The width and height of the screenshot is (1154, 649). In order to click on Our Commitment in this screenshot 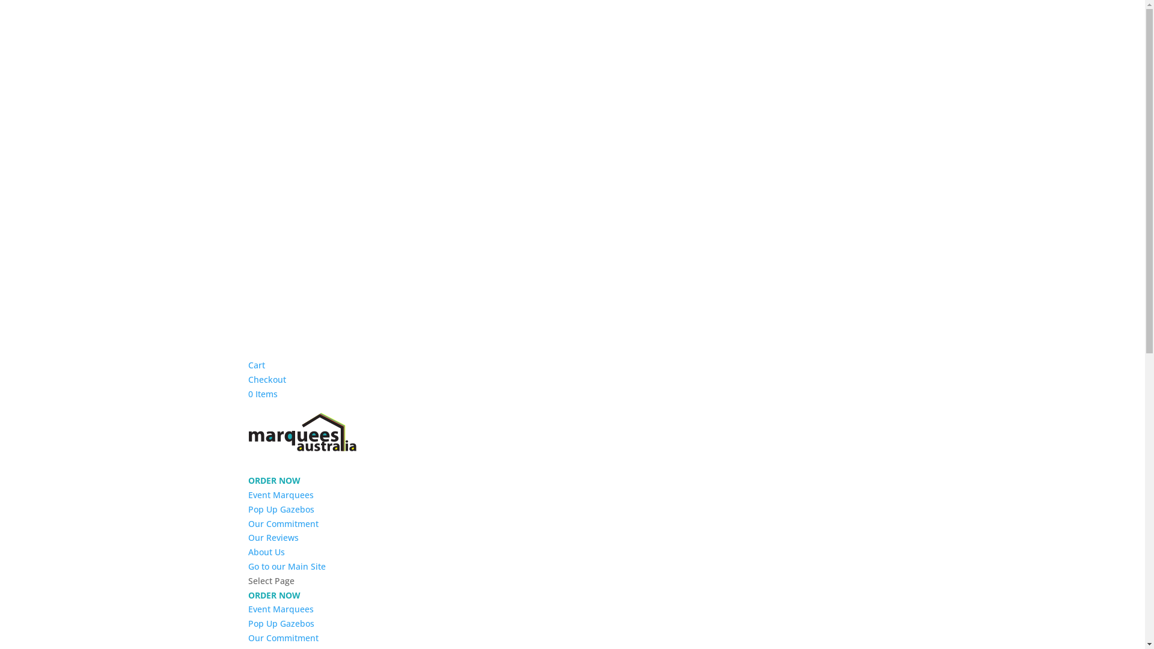, I will do `click(282, 638)`.